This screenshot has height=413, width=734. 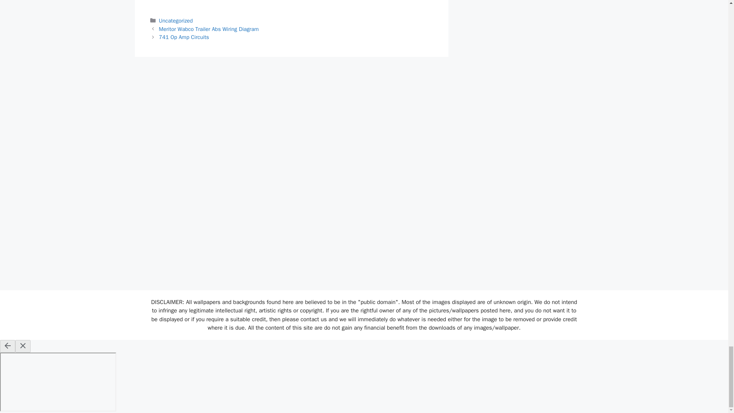 What do you see at coordinates (176, 21) in the screenshot?
I see `Uncategorized` at bounding box center [176, 21].